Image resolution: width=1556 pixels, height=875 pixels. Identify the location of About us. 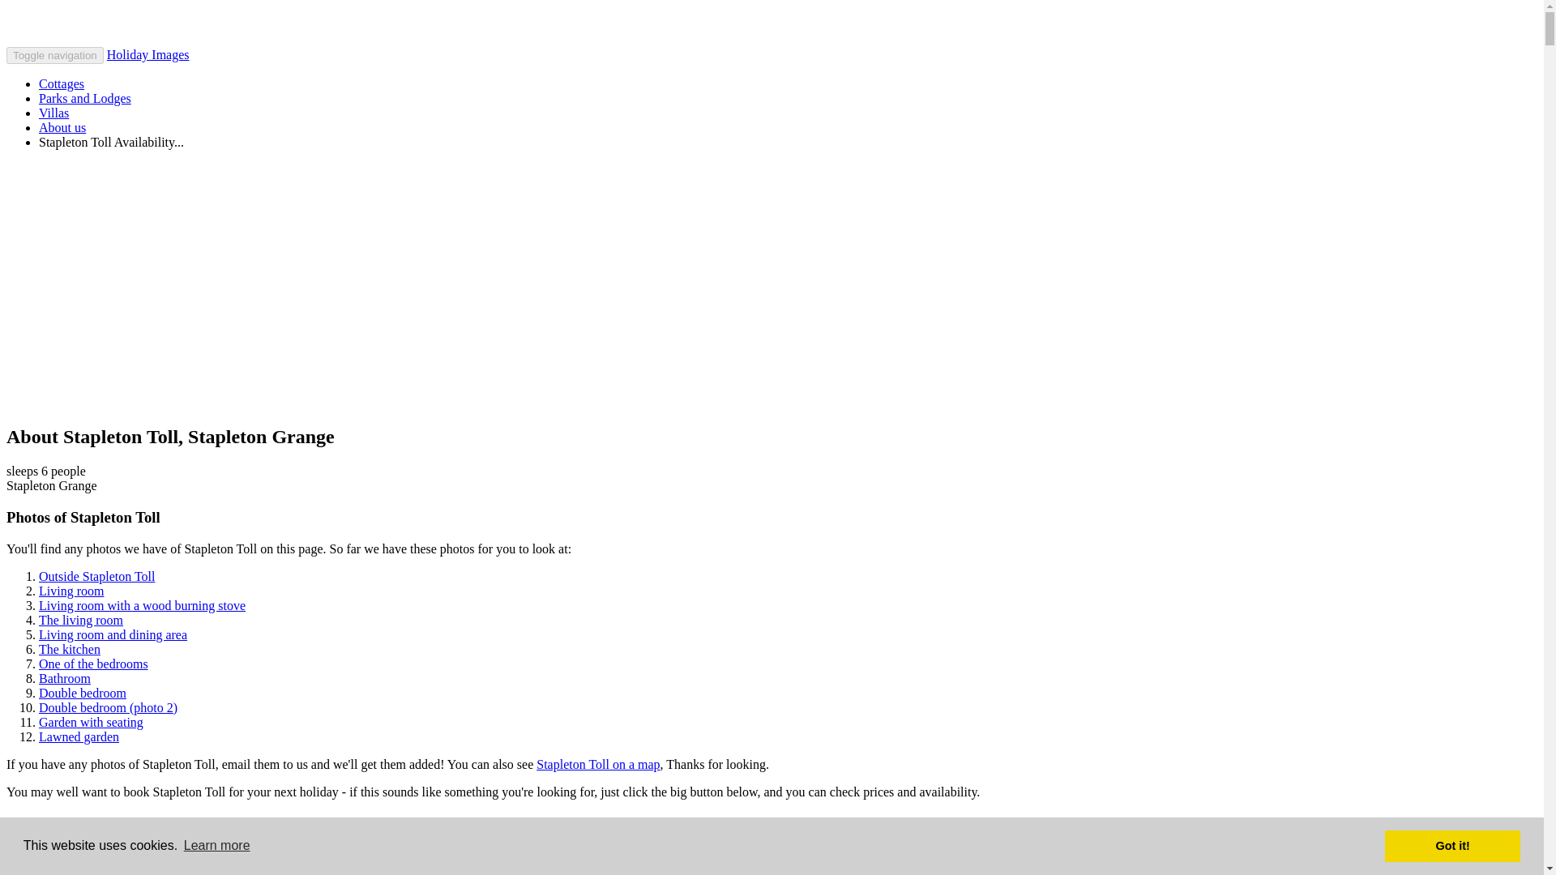
(62, 128).